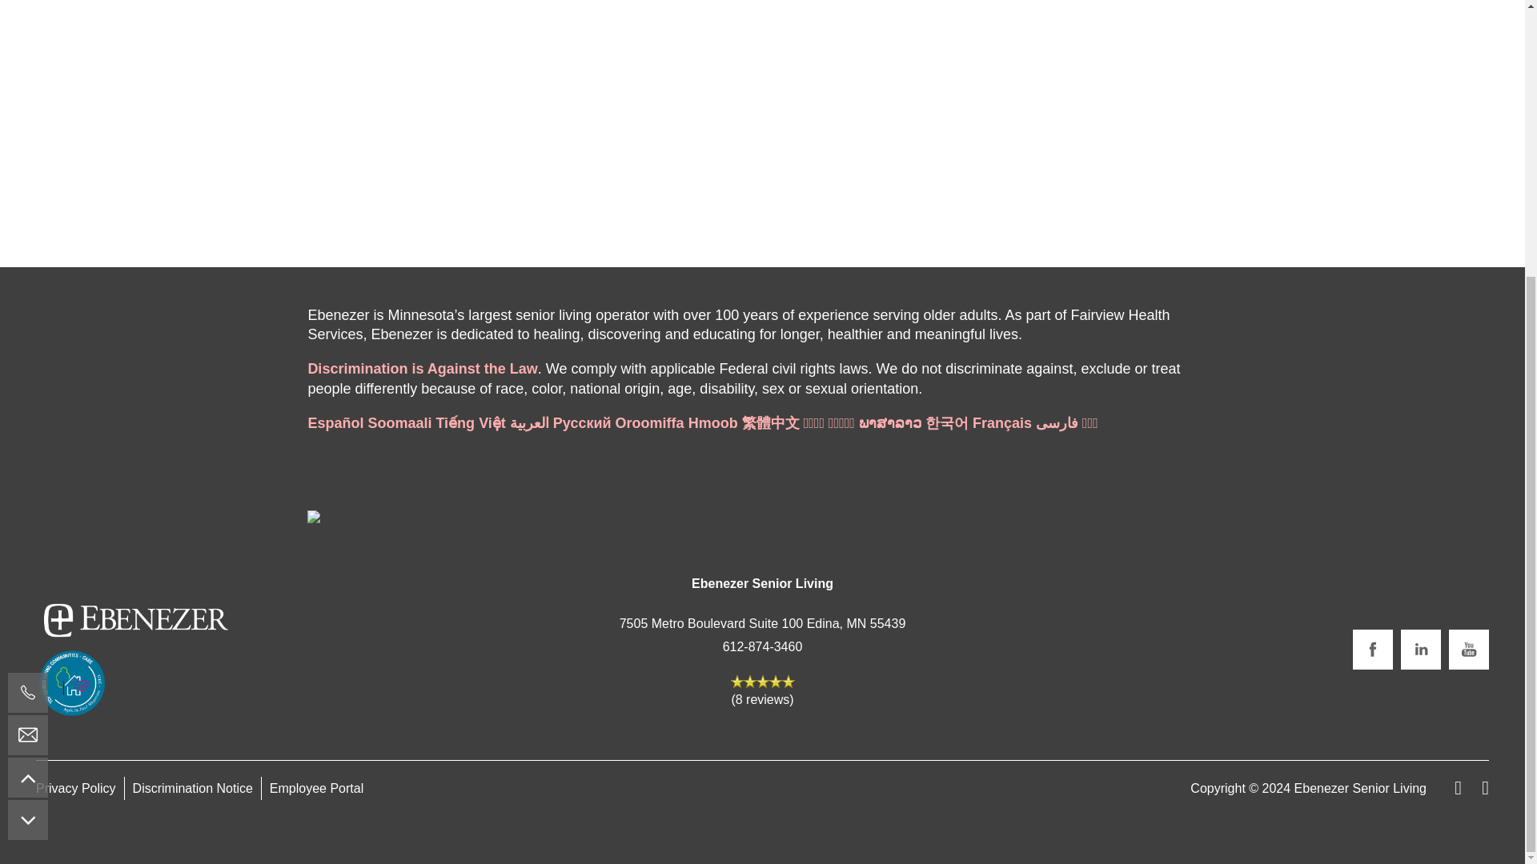  What do you see at coordinates (1372, 650) in the screenshot?
I see `Facebook` at bounding box center [1372, 650].